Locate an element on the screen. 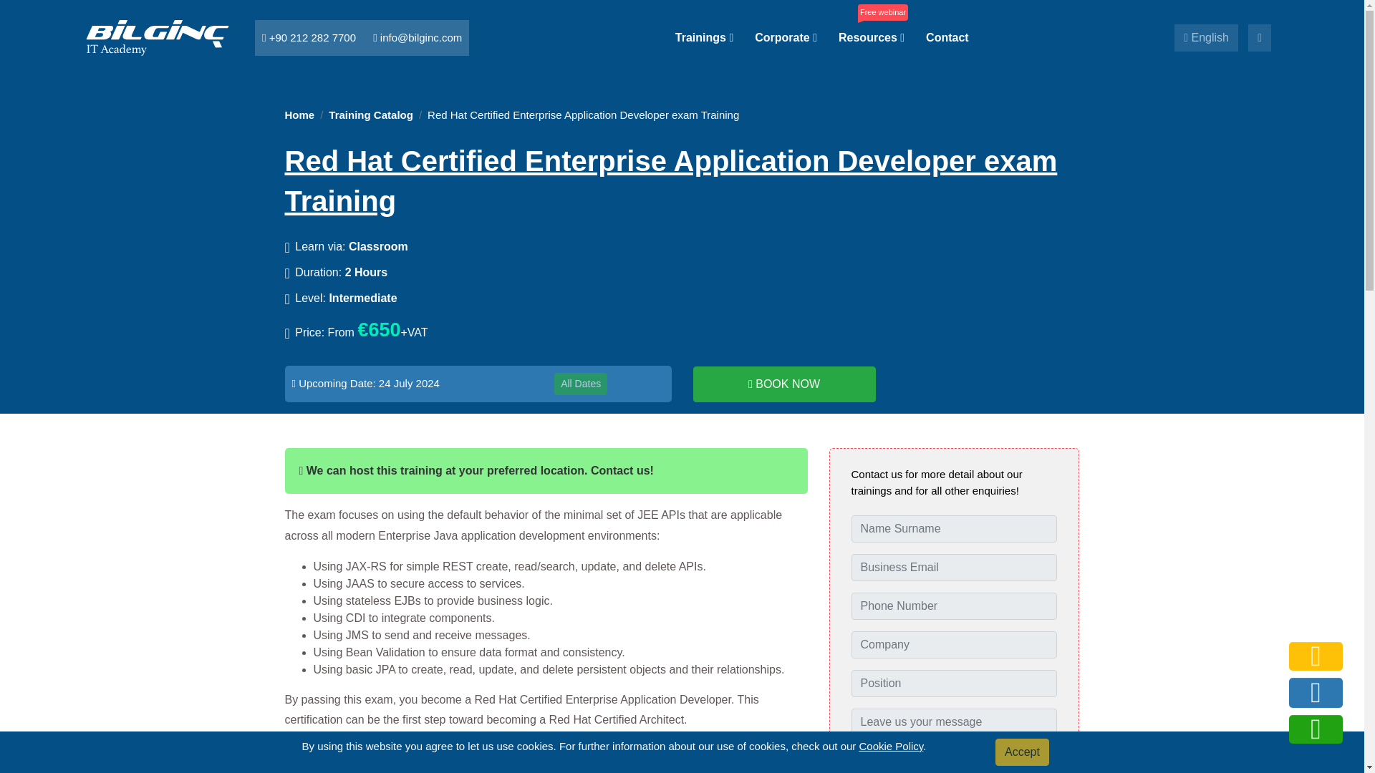  Resources is located at coordinates (872, 37).